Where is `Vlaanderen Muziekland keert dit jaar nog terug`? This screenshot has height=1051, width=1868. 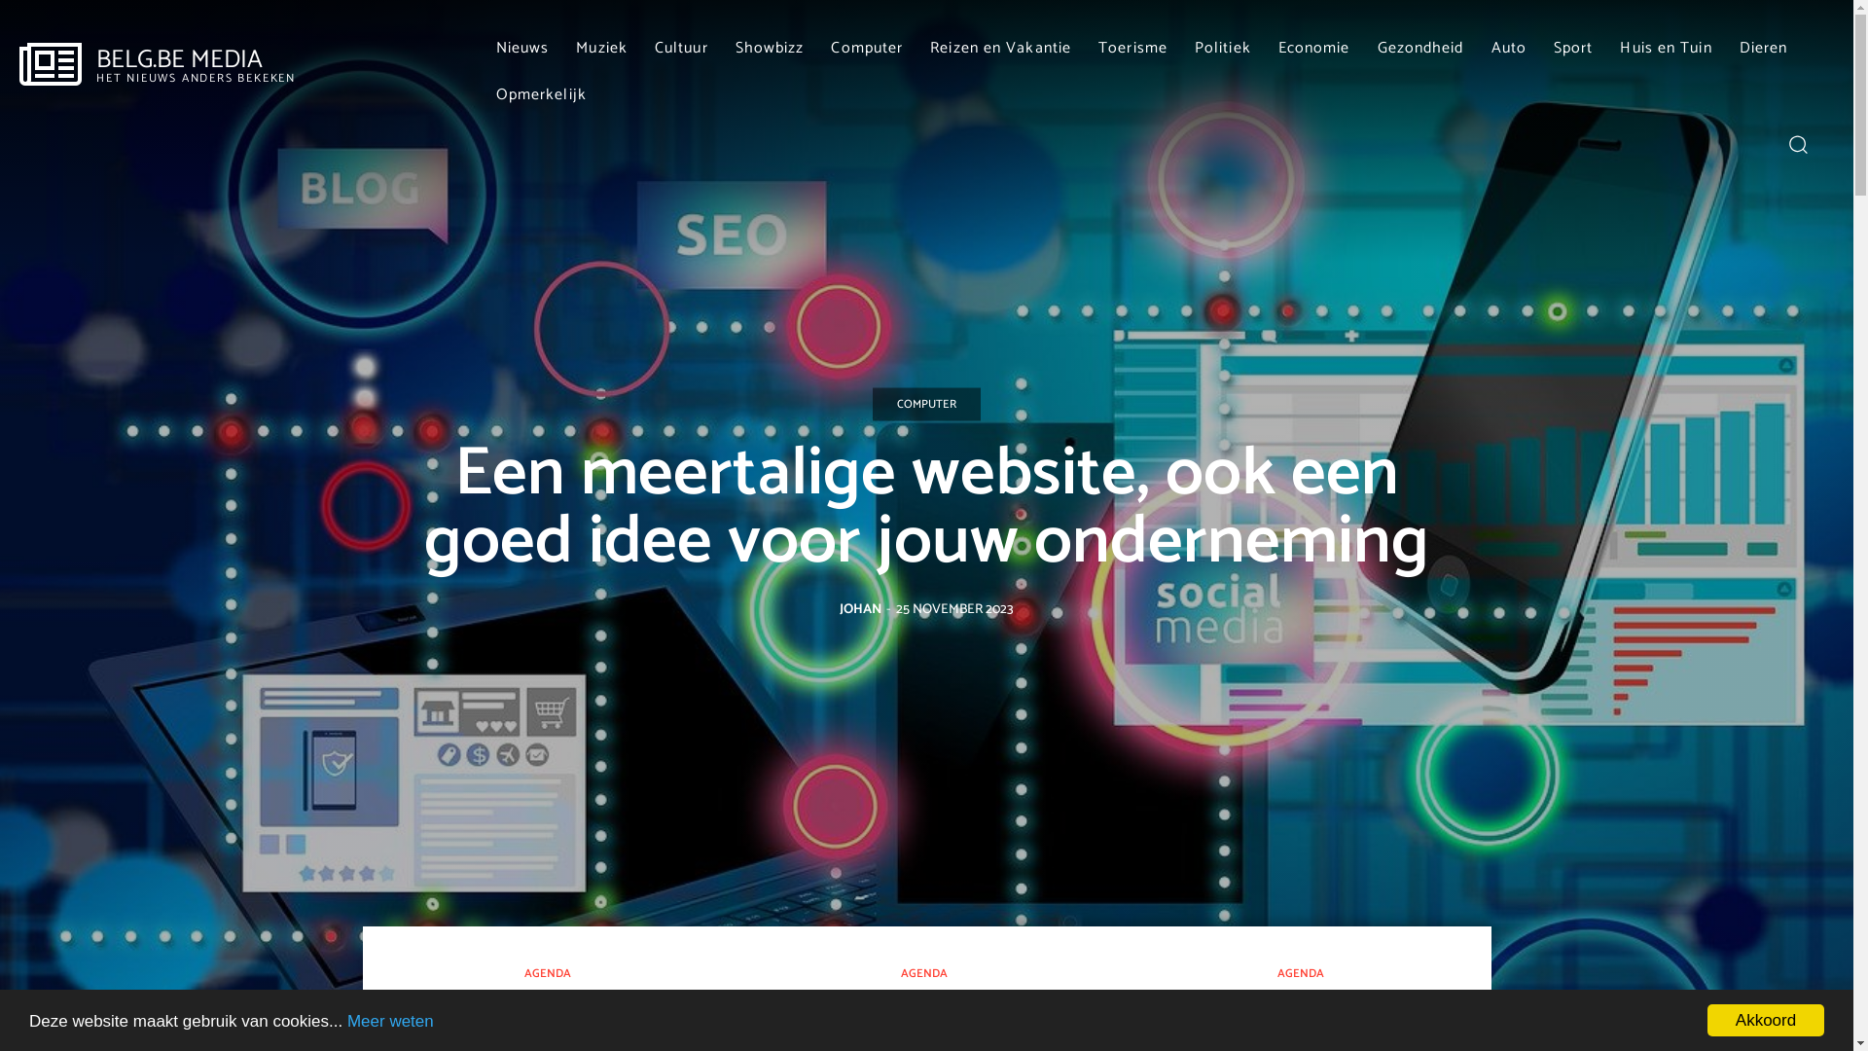 Vlaanderen Muziekland keert dit jaar nog terug is located at coordinates (926, 1015).